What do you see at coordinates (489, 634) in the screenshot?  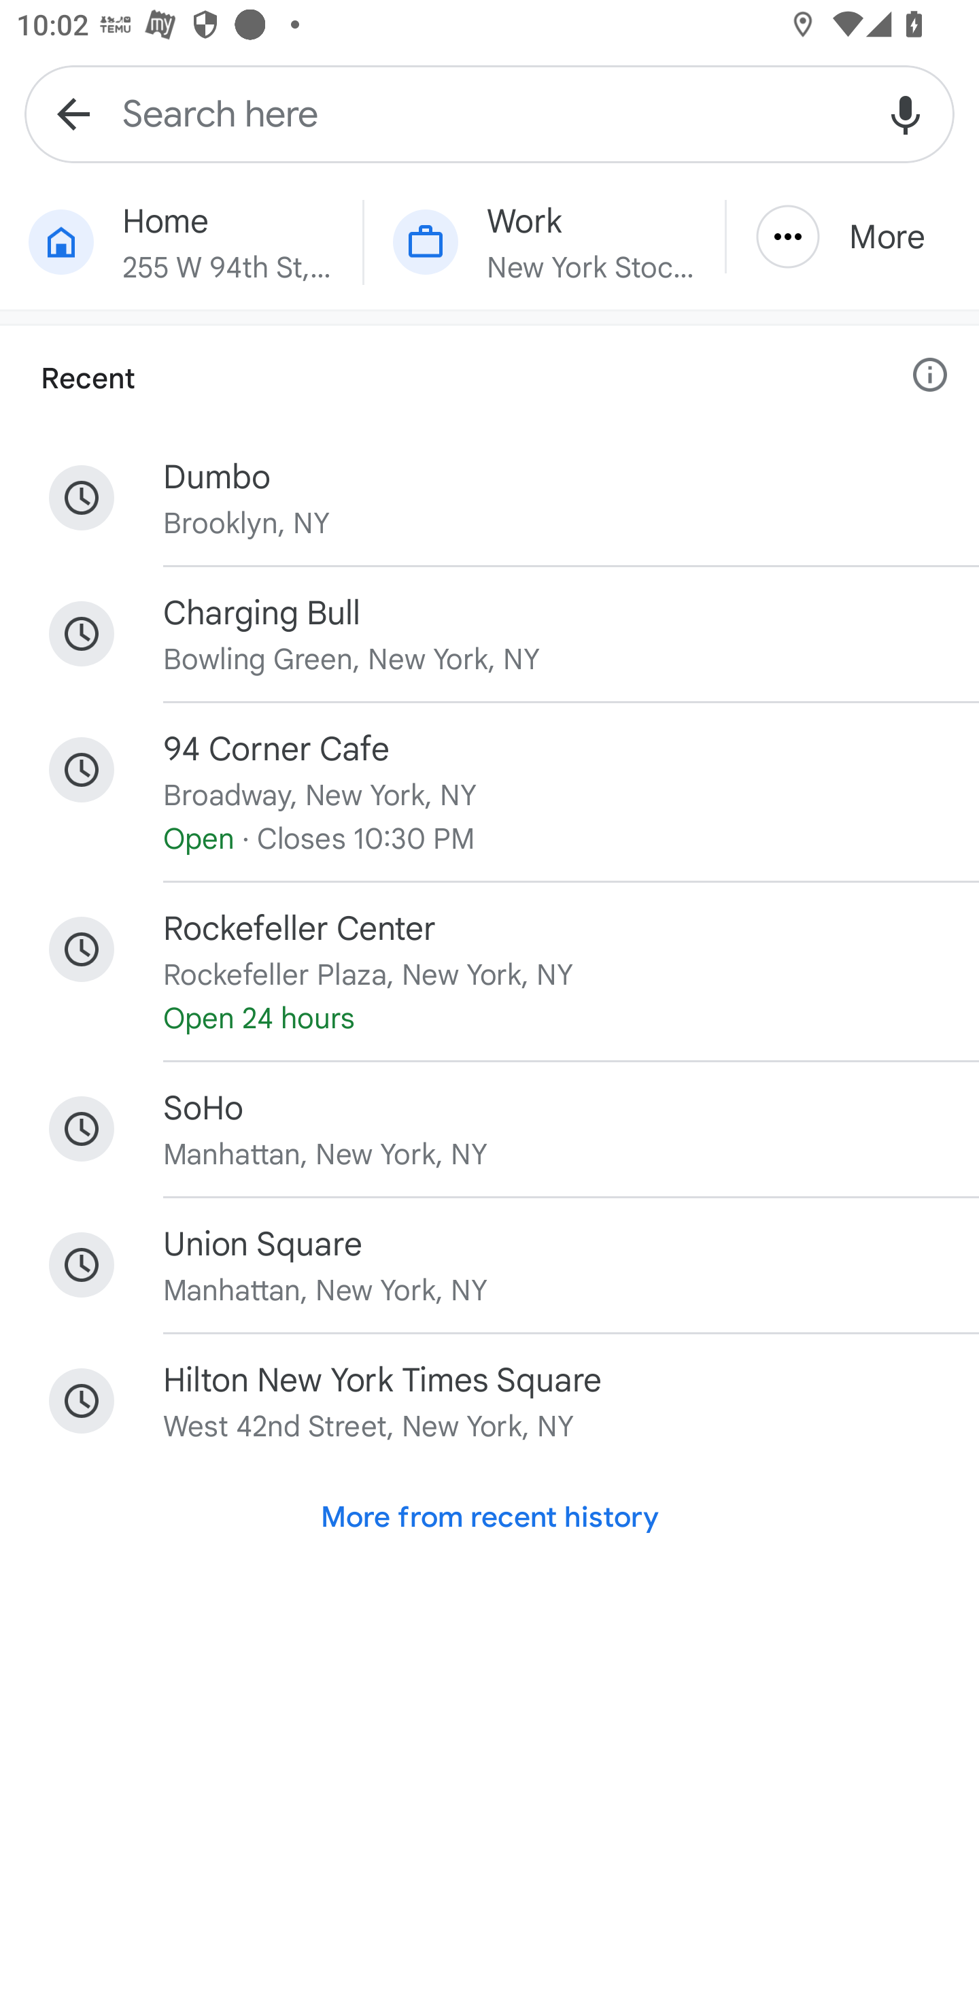 I see `Charging Bull Bowling Green, New York, NY` at bounding box center [489, 634].